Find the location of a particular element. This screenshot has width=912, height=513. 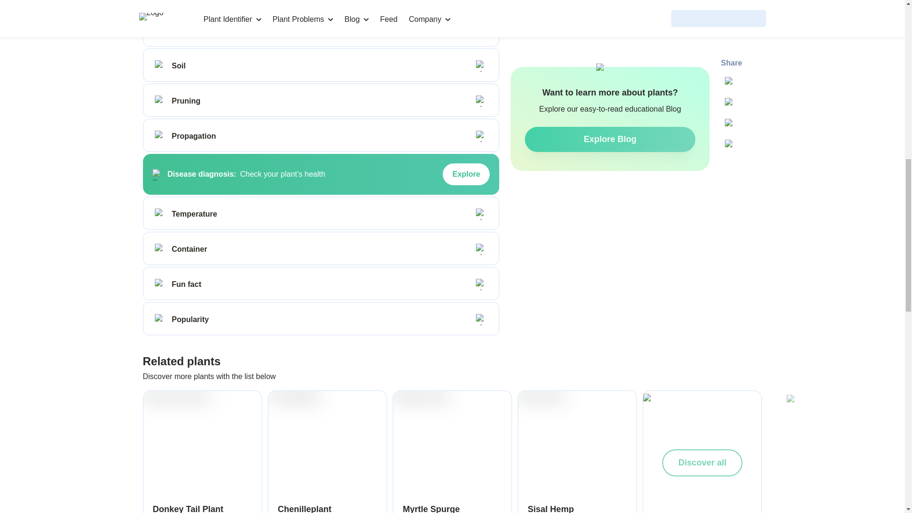

Pruning is located at coordinates (161, 101).